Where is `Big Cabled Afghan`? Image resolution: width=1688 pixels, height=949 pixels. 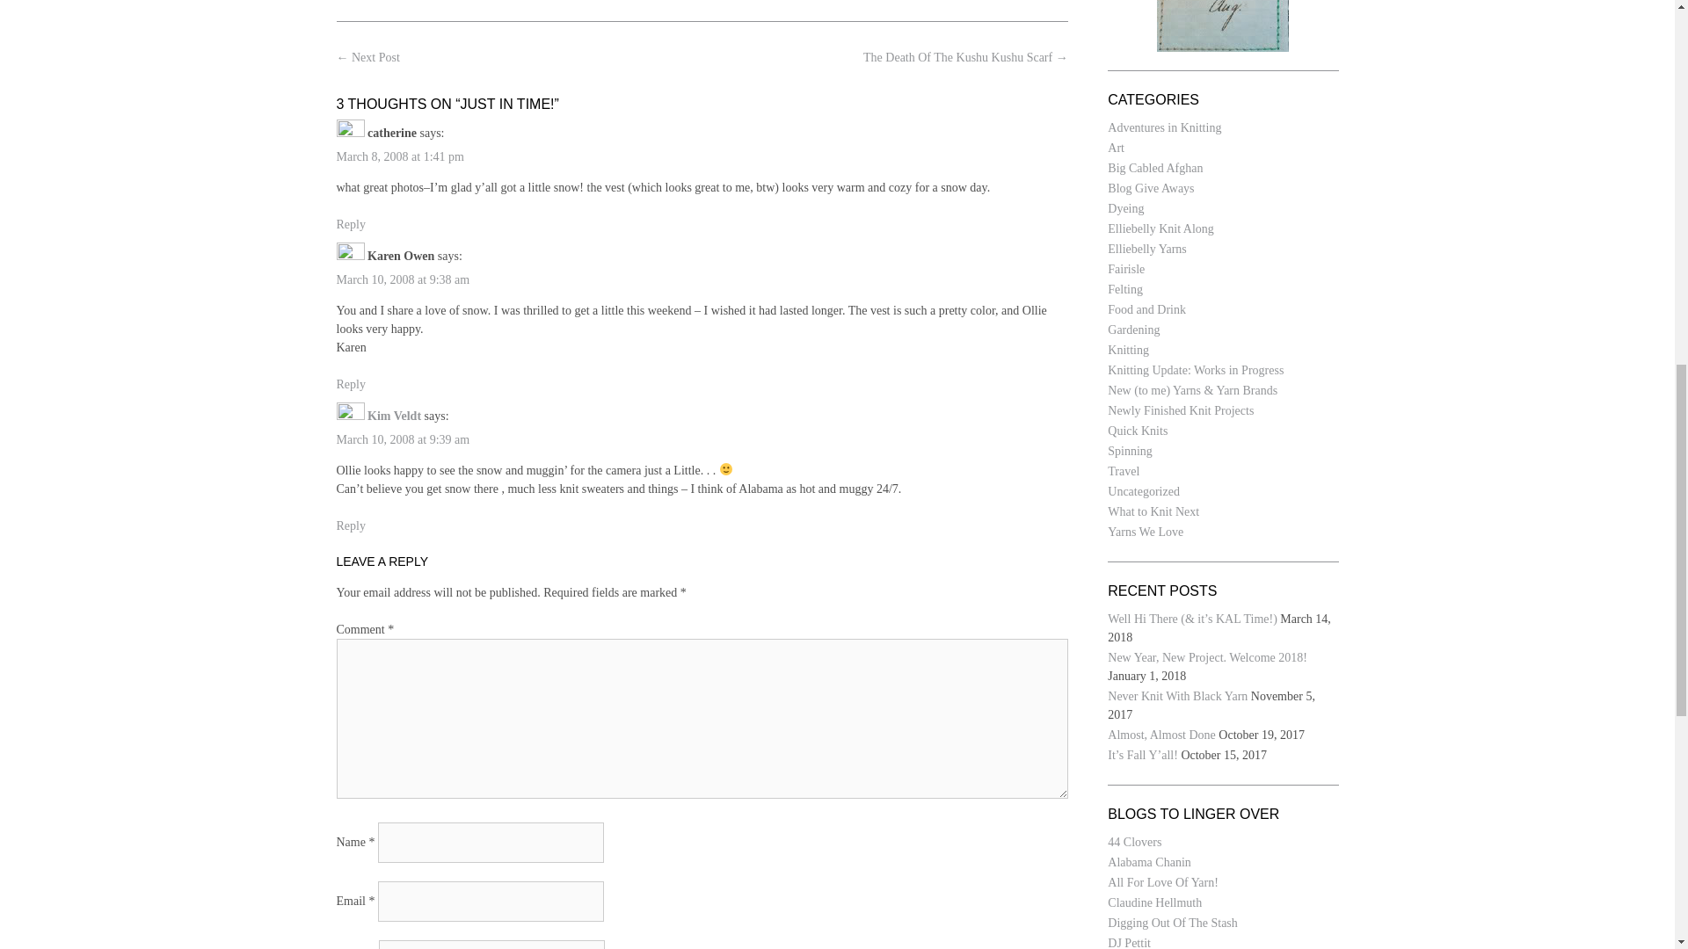 Big Cabled Afghan is located at coordinates (1154, 167).